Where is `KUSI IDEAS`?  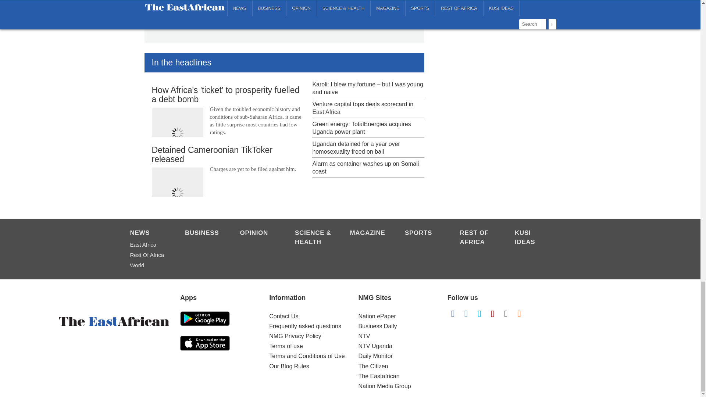
KUSI IDEAS is located at coordinates (533, 238).